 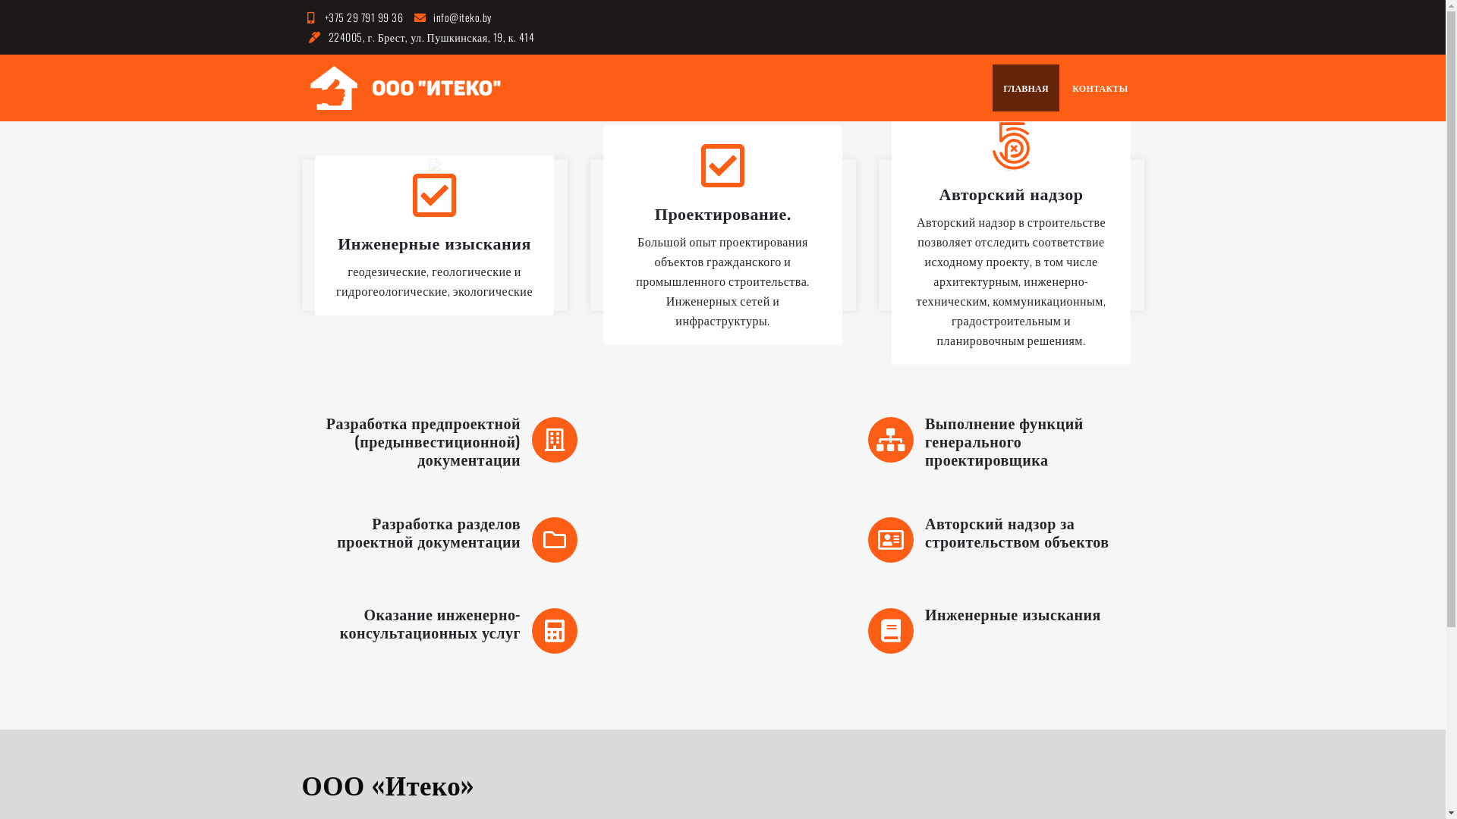 What do you see at coordinates (451, 17) in the screenshot?
I see `info@iteko.by` at bounding box center [451, 17].